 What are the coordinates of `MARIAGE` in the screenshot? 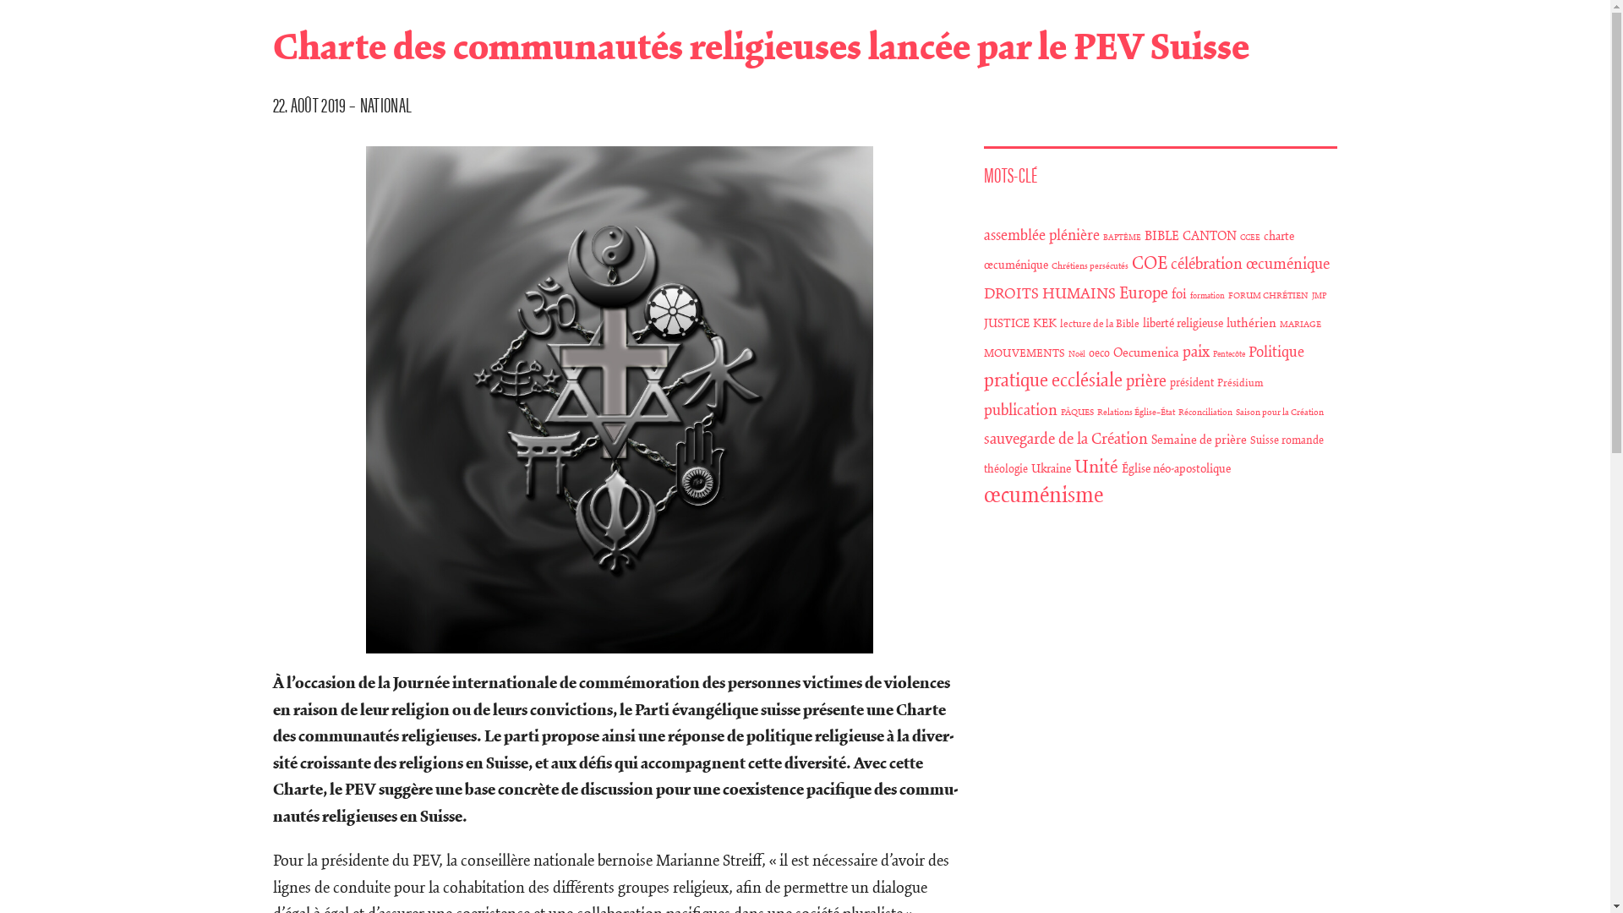 It's located at (1300, 325).